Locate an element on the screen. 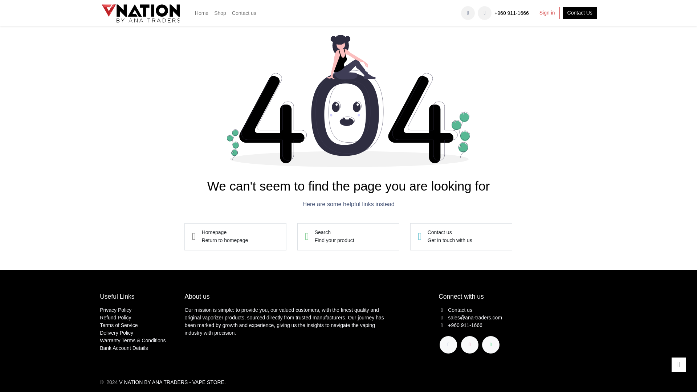 The image size is (697, 392). Home is located at coordinates (201, 13).